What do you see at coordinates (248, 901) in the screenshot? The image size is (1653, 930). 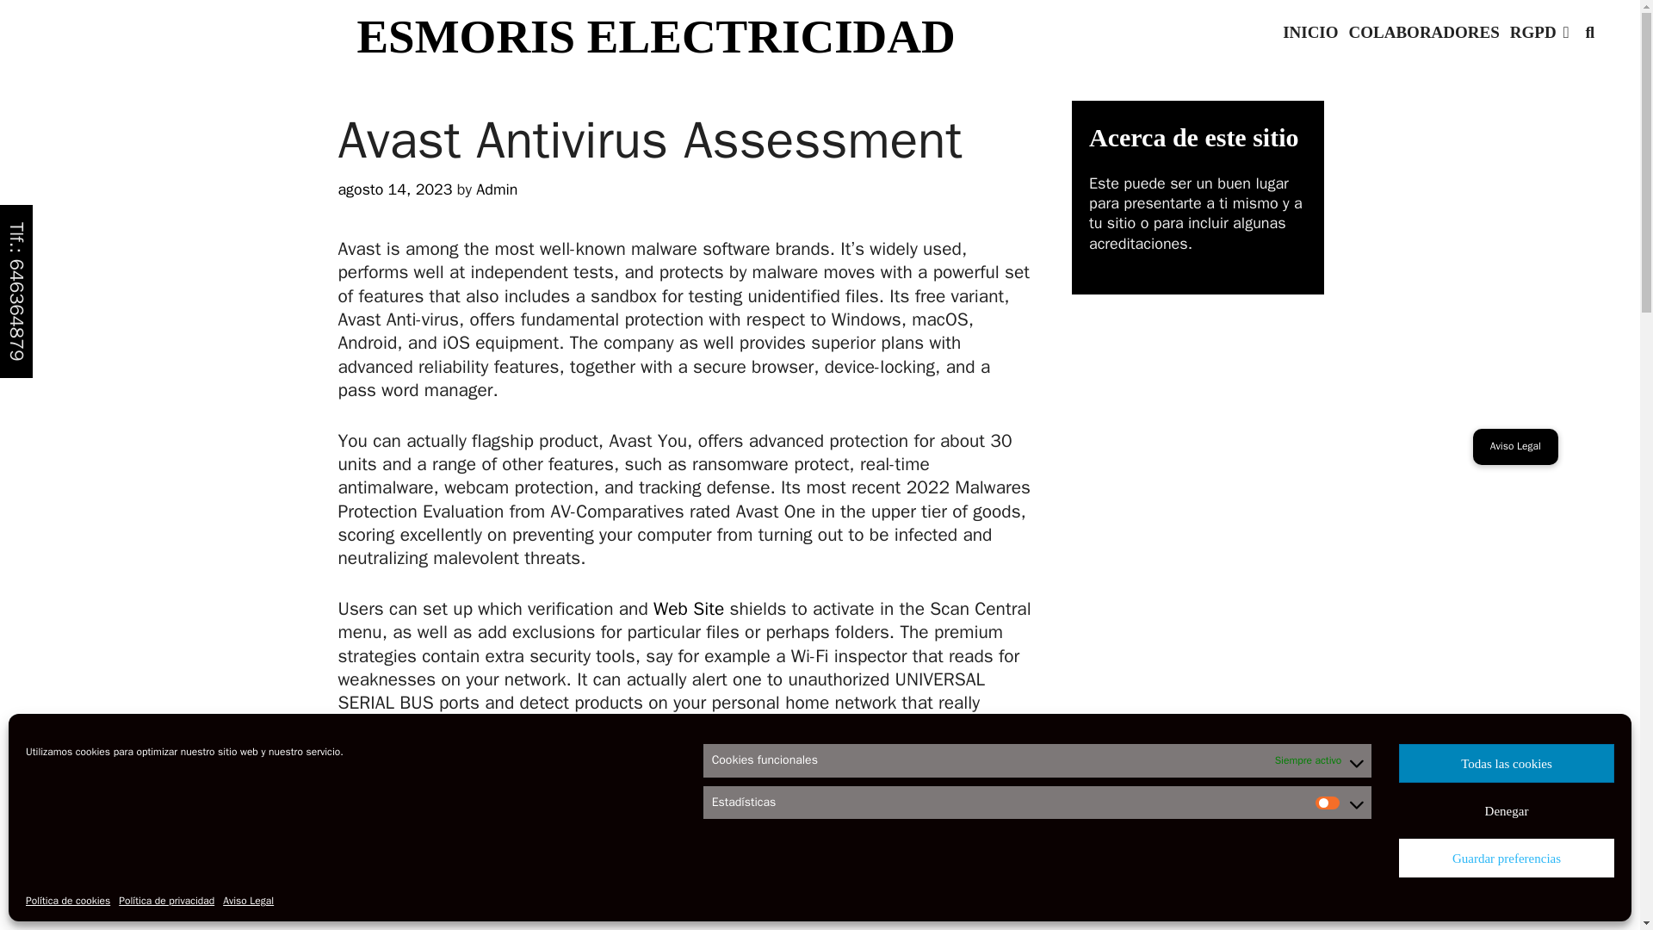 I see `Aviso Legal` at bounding box center [248, 901].